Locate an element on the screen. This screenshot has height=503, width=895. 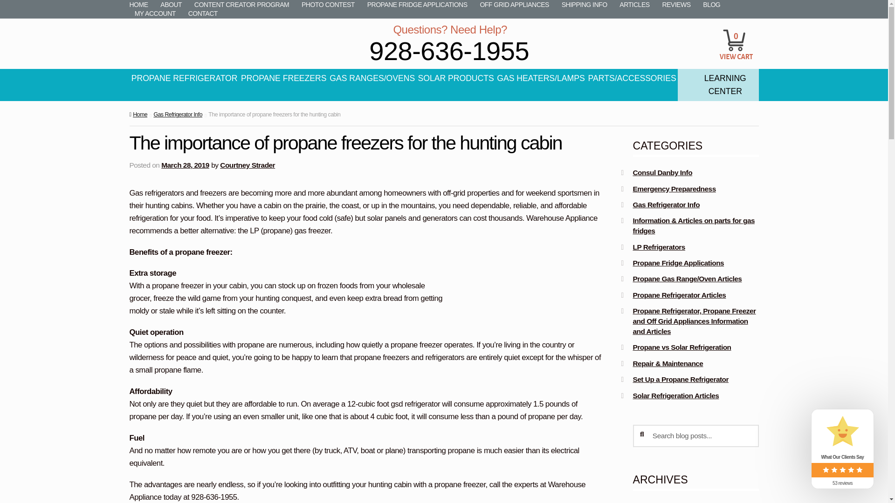
REVIEWS is located at coordinates (676, 5).